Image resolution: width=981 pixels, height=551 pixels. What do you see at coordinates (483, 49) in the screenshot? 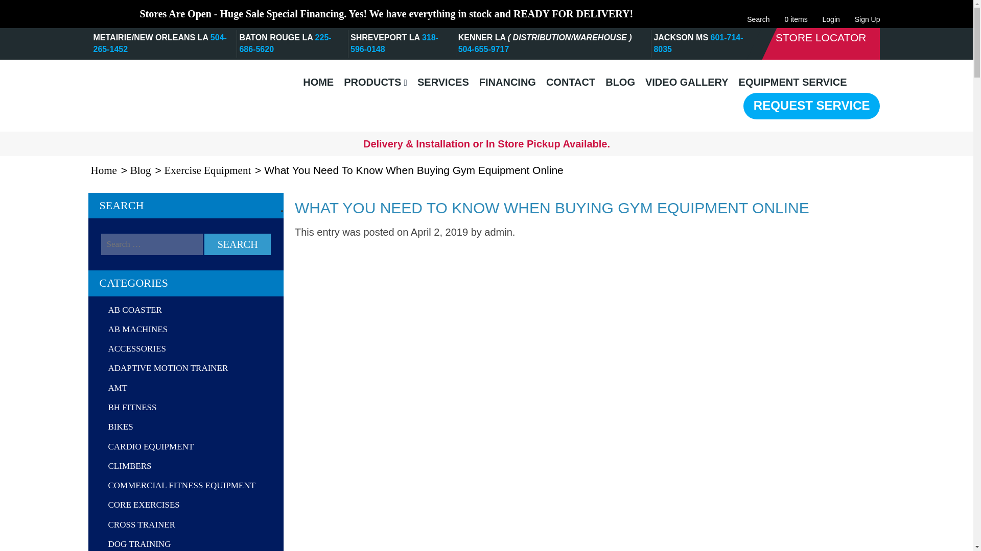
I see `504-655-9717` at bounding box center [483, 49].